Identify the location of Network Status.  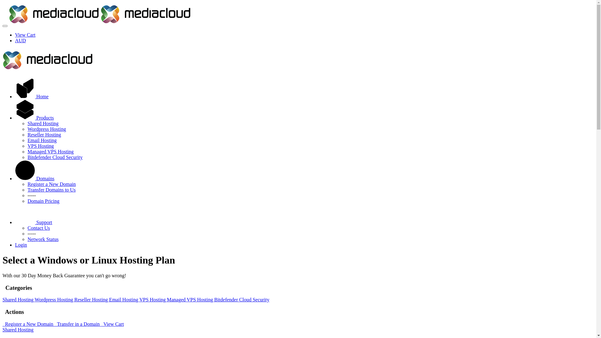
(43, 239).